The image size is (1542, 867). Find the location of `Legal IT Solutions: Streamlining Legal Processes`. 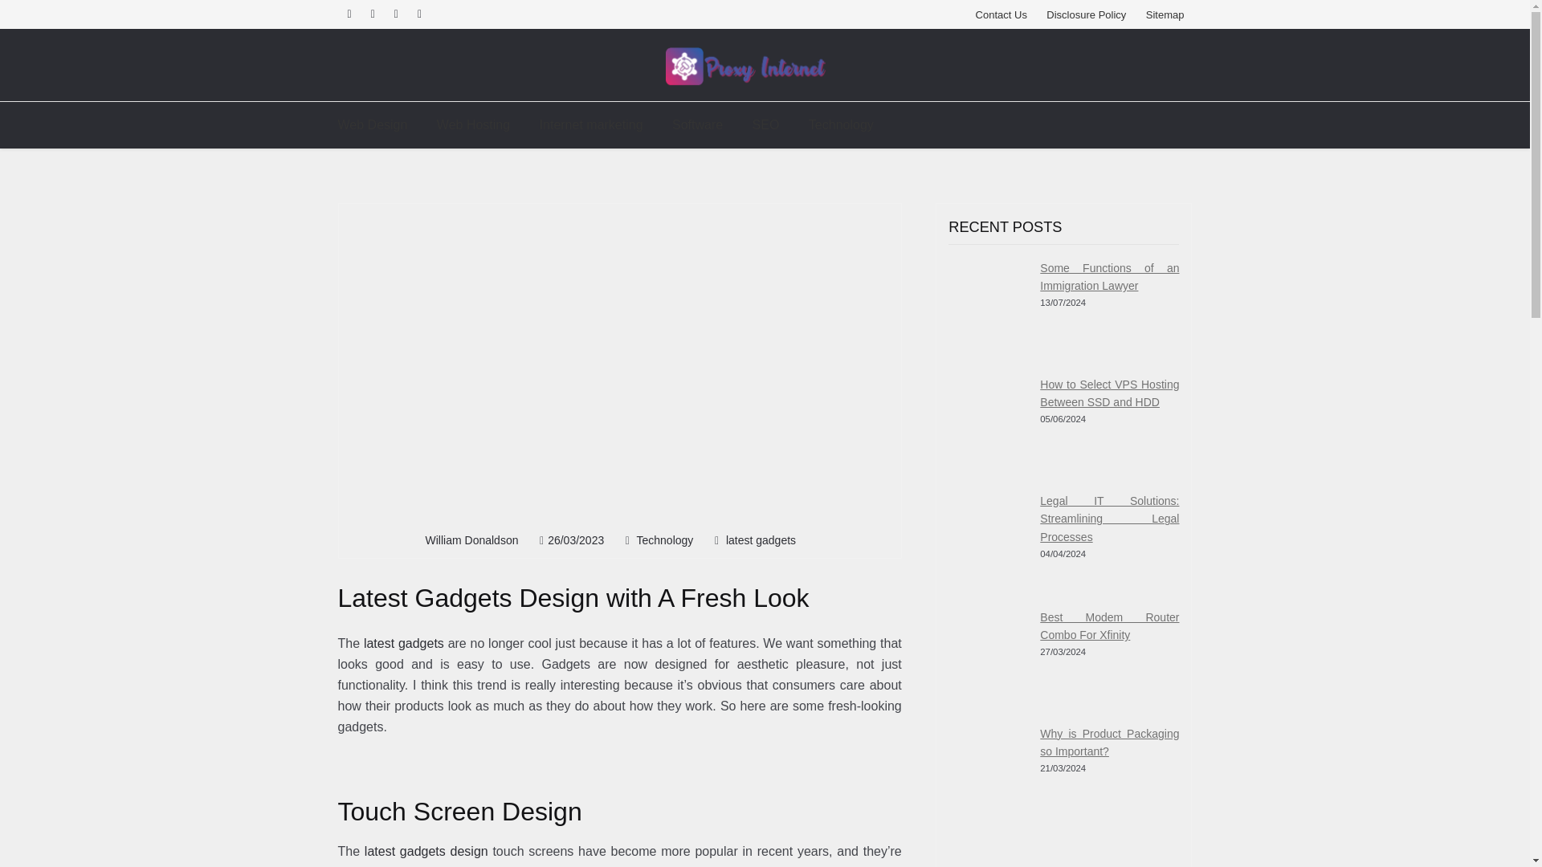

Legal IT Solutions: Streamlining Legal Processes is located at coordinates (1109, 519).